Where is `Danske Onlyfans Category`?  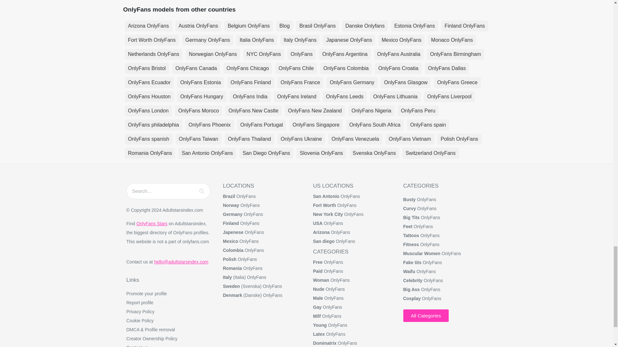 Danske Onlyfans Category is located at coordinates (365, 26).